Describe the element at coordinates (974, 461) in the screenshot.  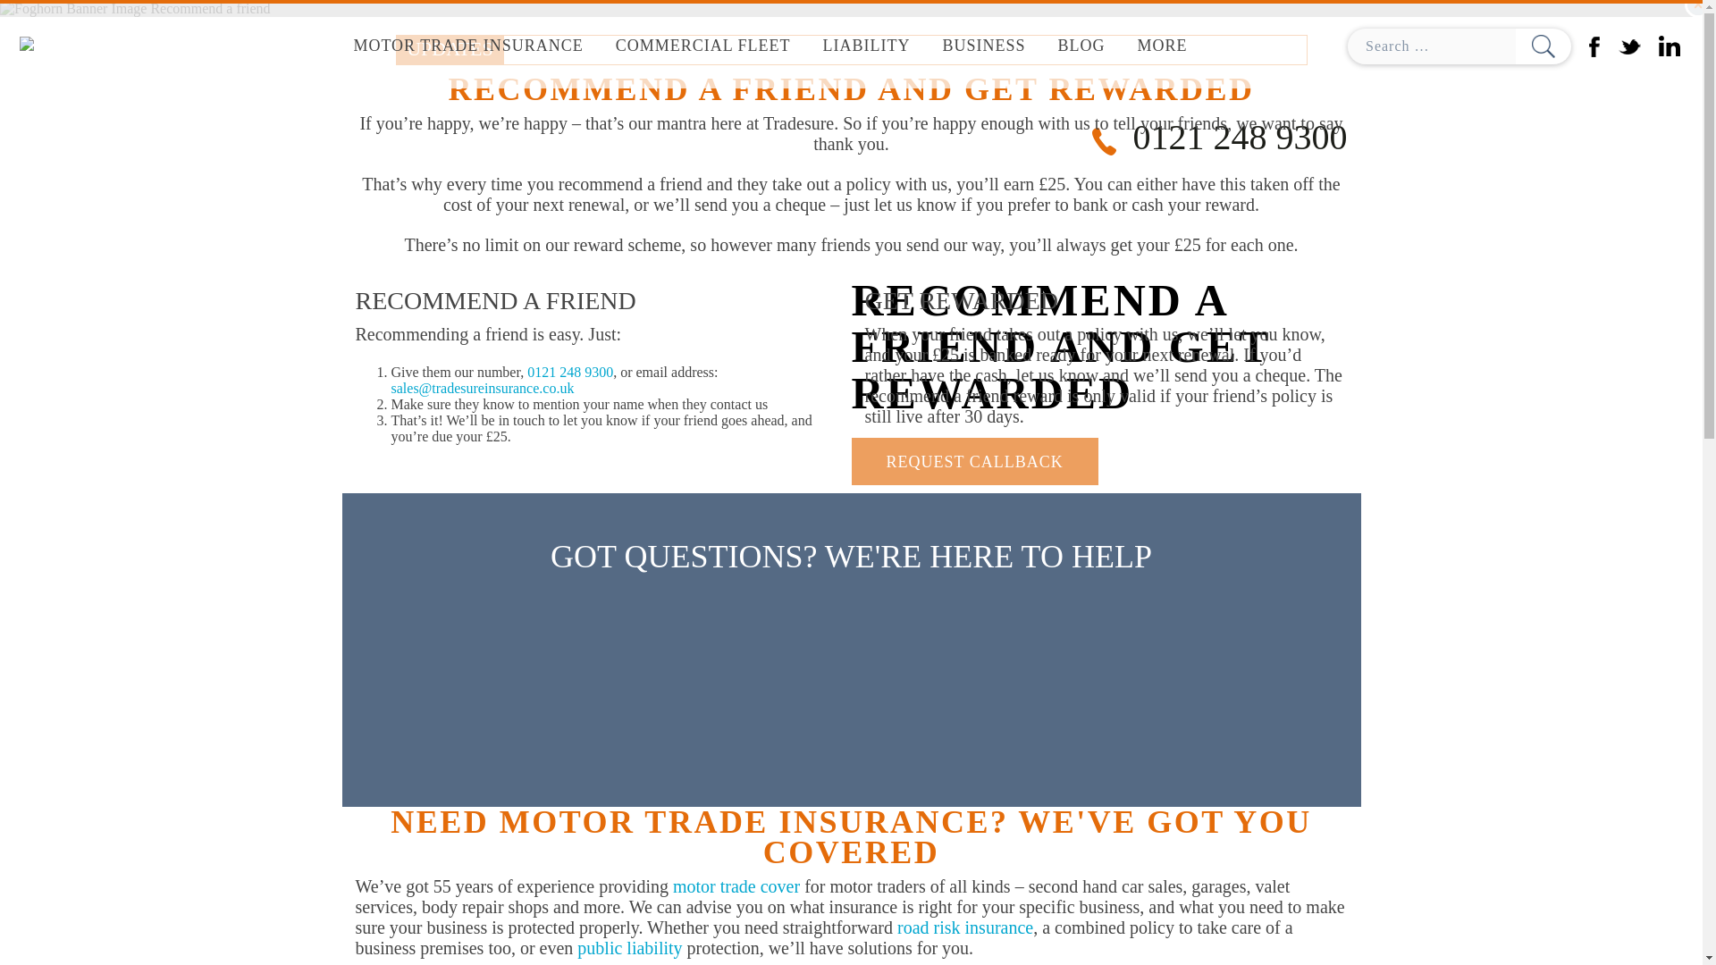
I see `REQUEST CALLBACK` at that location.